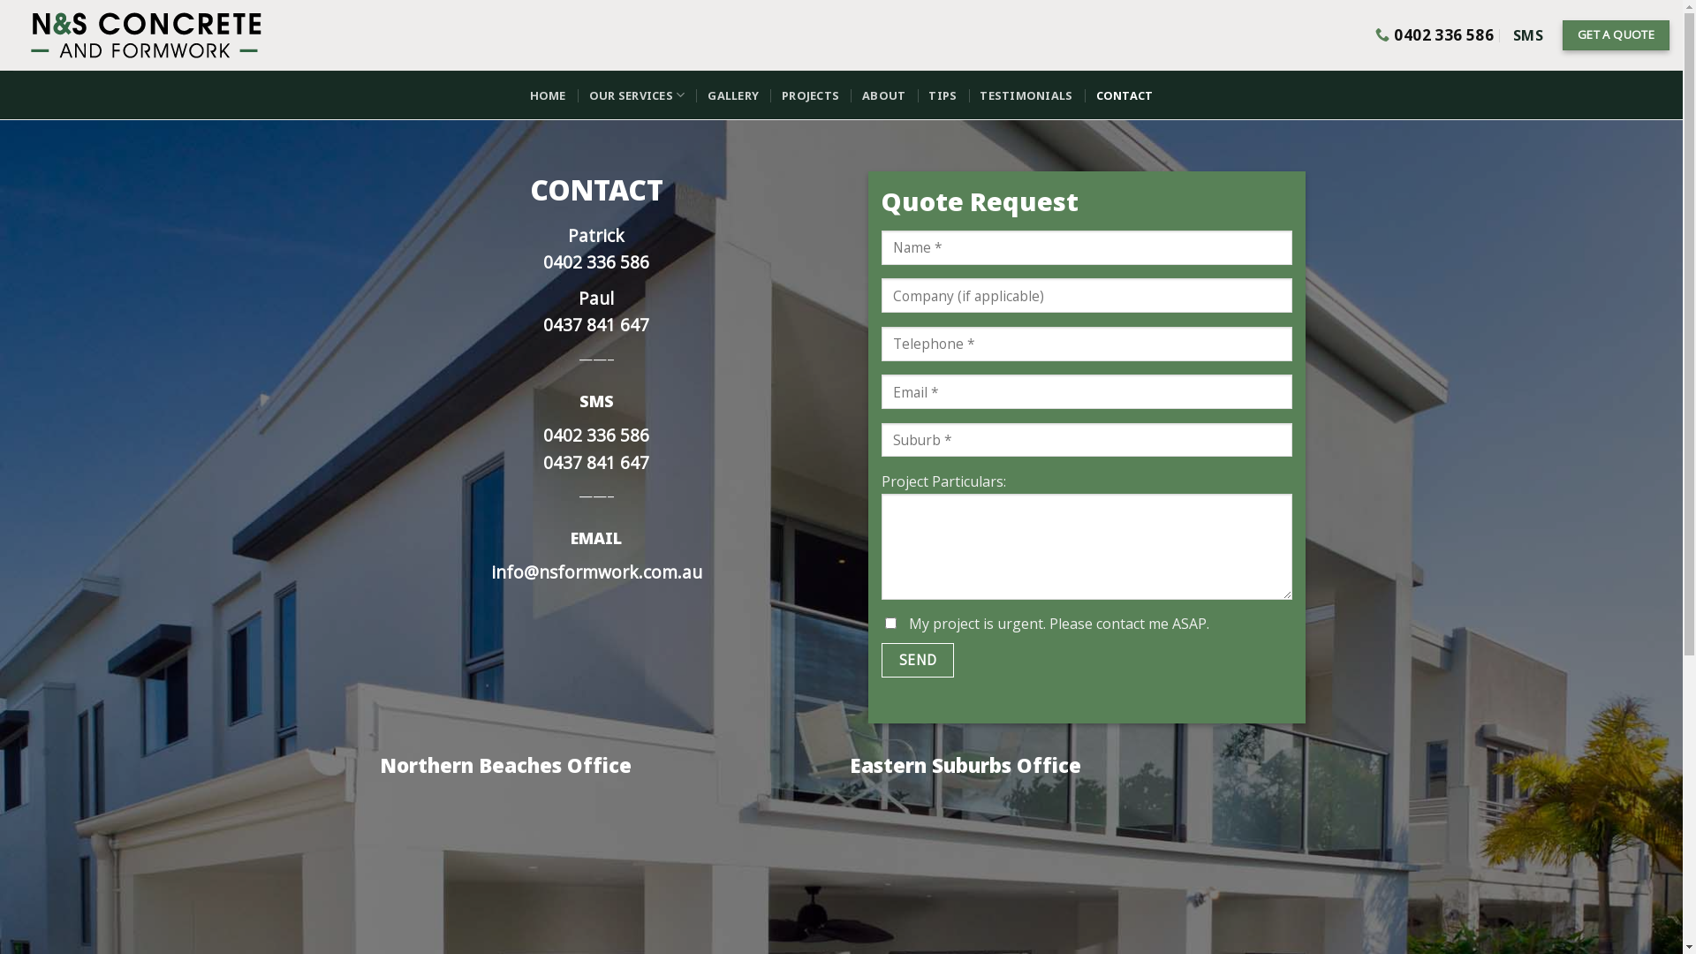  What do you see at coordinates (596, 435) in the screenshot?
I see `0402 336 586` at bounding box center [596, 435].